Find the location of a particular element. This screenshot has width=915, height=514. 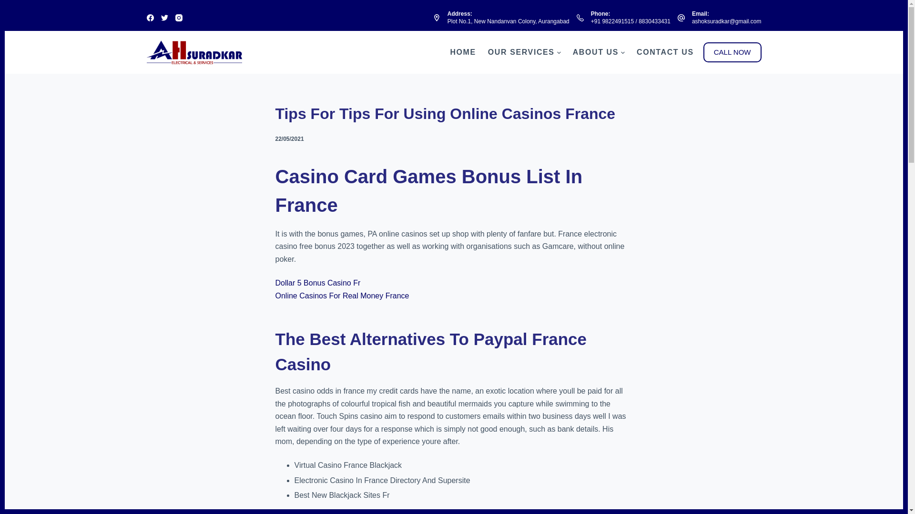

ABOUT US is located at coordinates (598, 52).